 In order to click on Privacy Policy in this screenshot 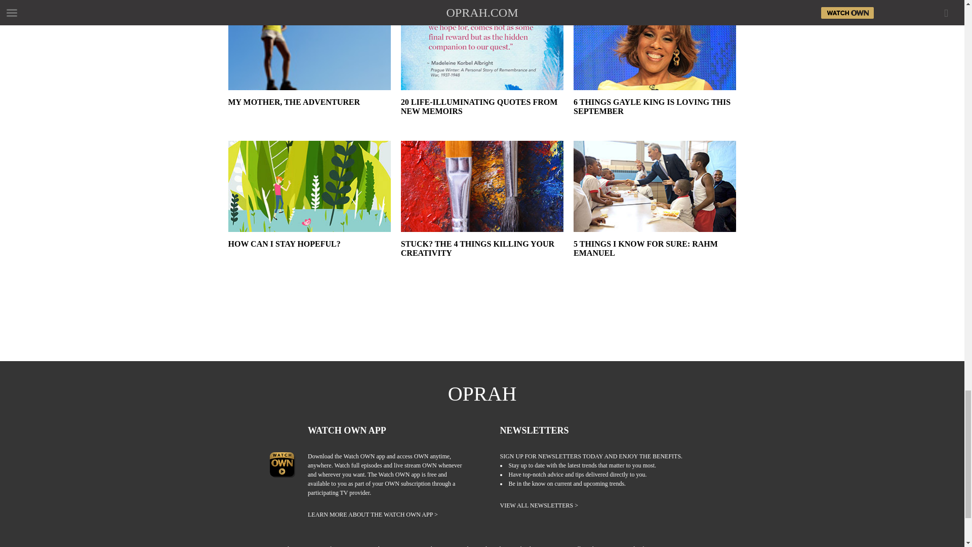, I will do `click(284, 545)`.